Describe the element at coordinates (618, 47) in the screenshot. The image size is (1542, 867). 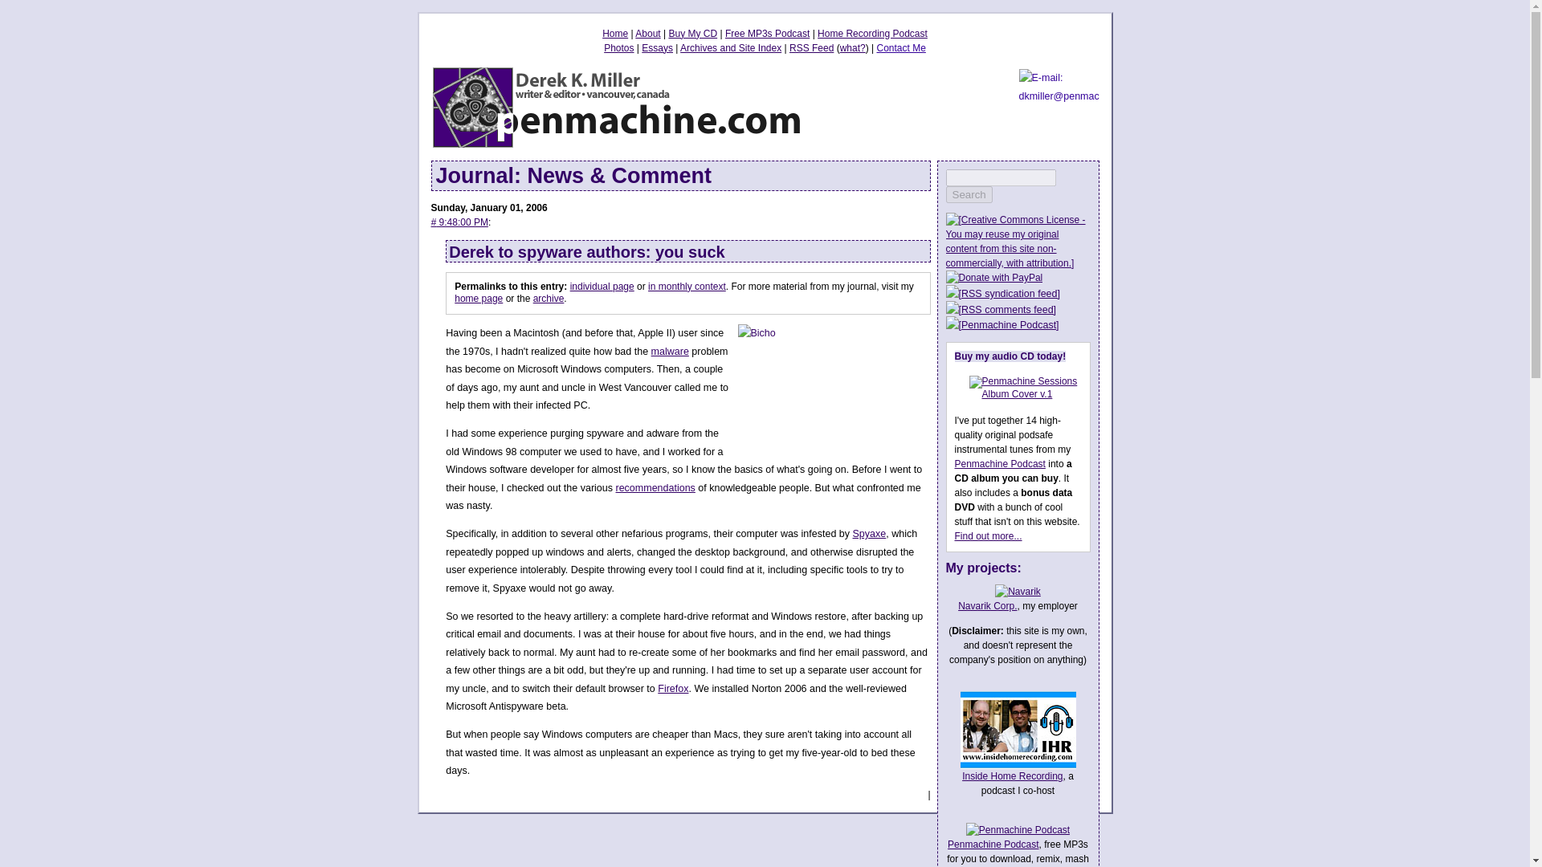
I see `Photos` at that location.